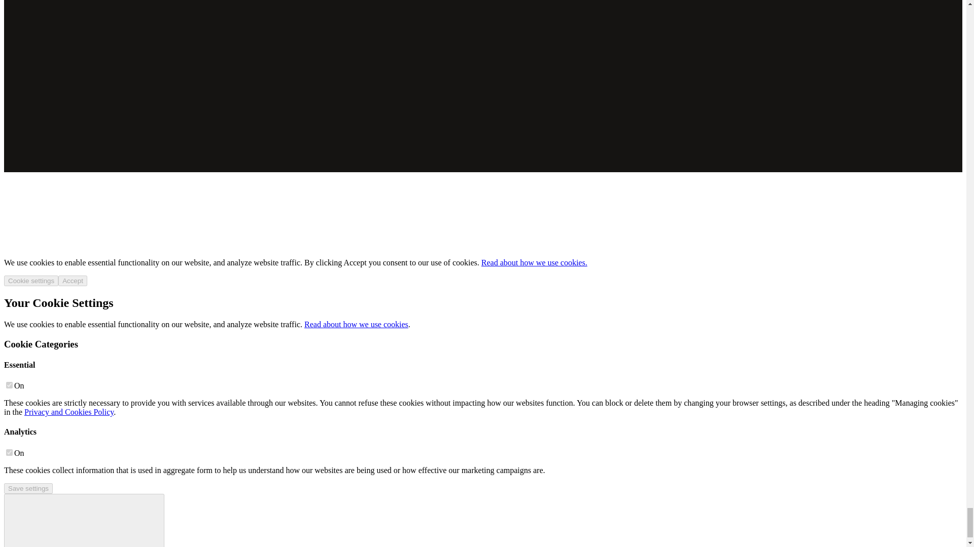 Image resolution: width=974 pixels, height=547 pixels. I want to click on Save settings, so click(28, 488).